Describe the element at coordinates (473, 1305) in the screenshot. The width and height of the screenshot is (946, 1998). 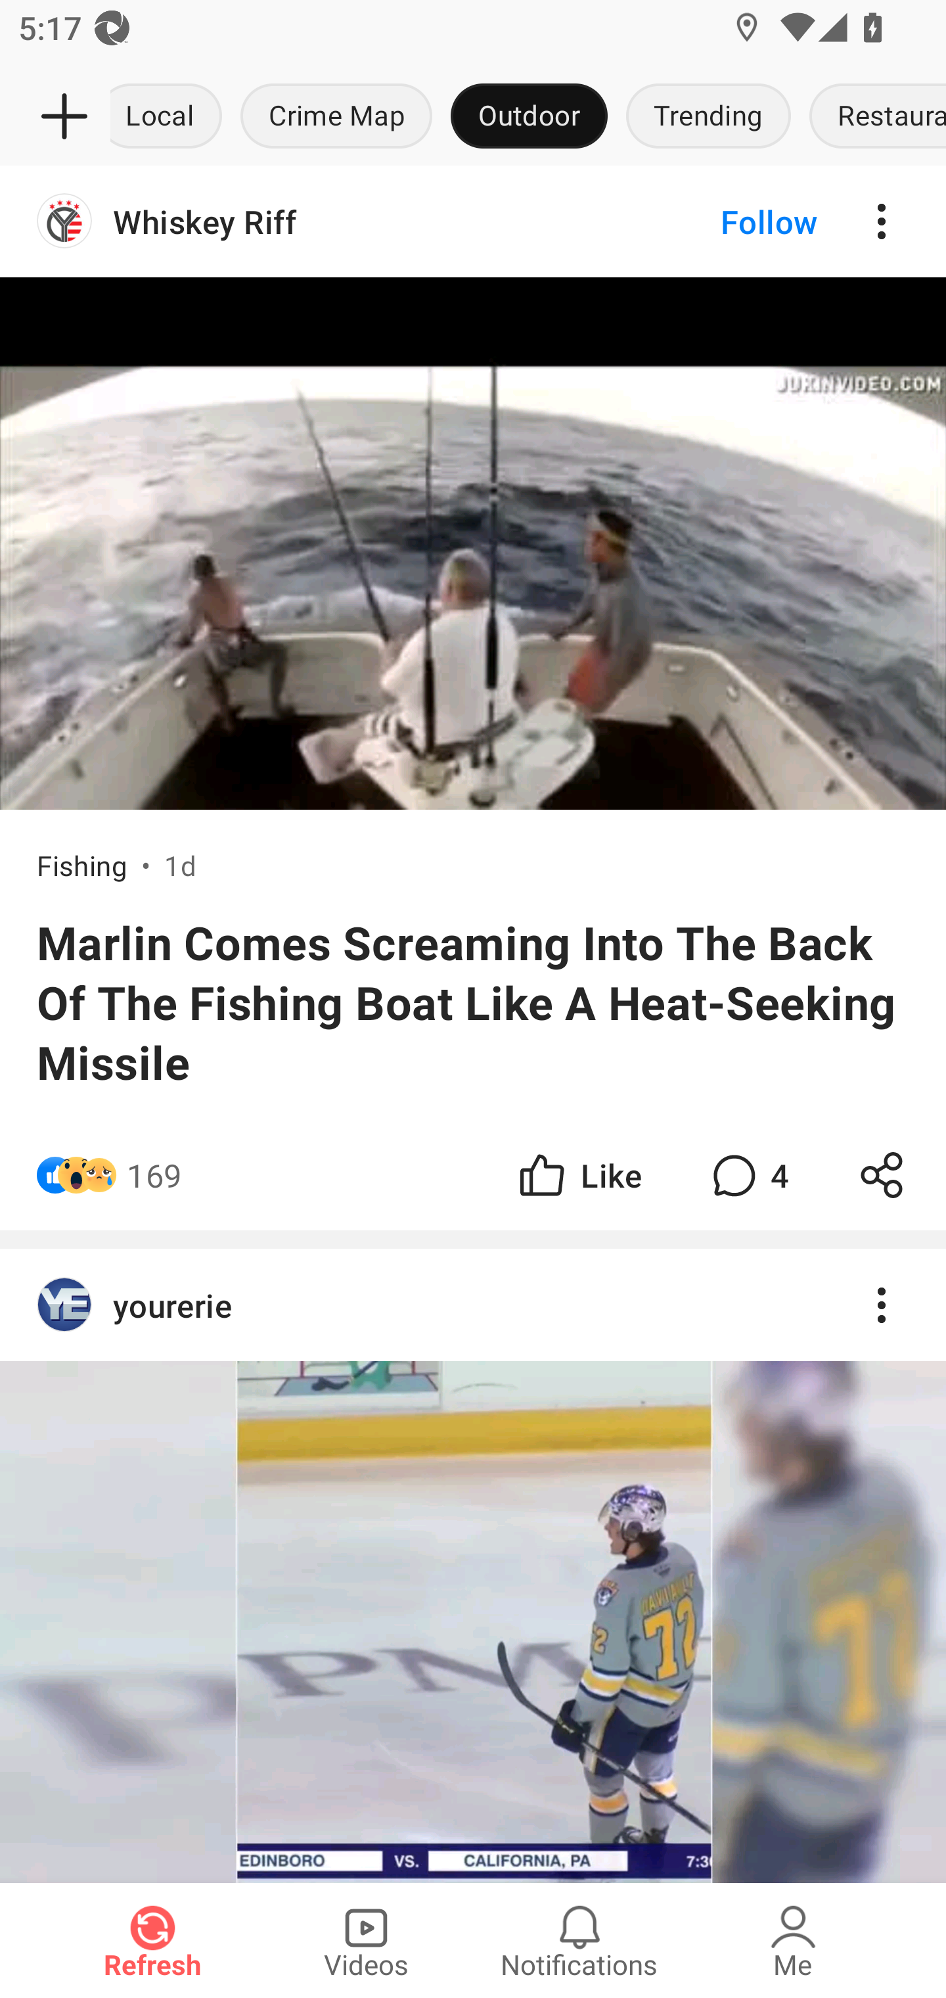
I see `yourerie` at that location.